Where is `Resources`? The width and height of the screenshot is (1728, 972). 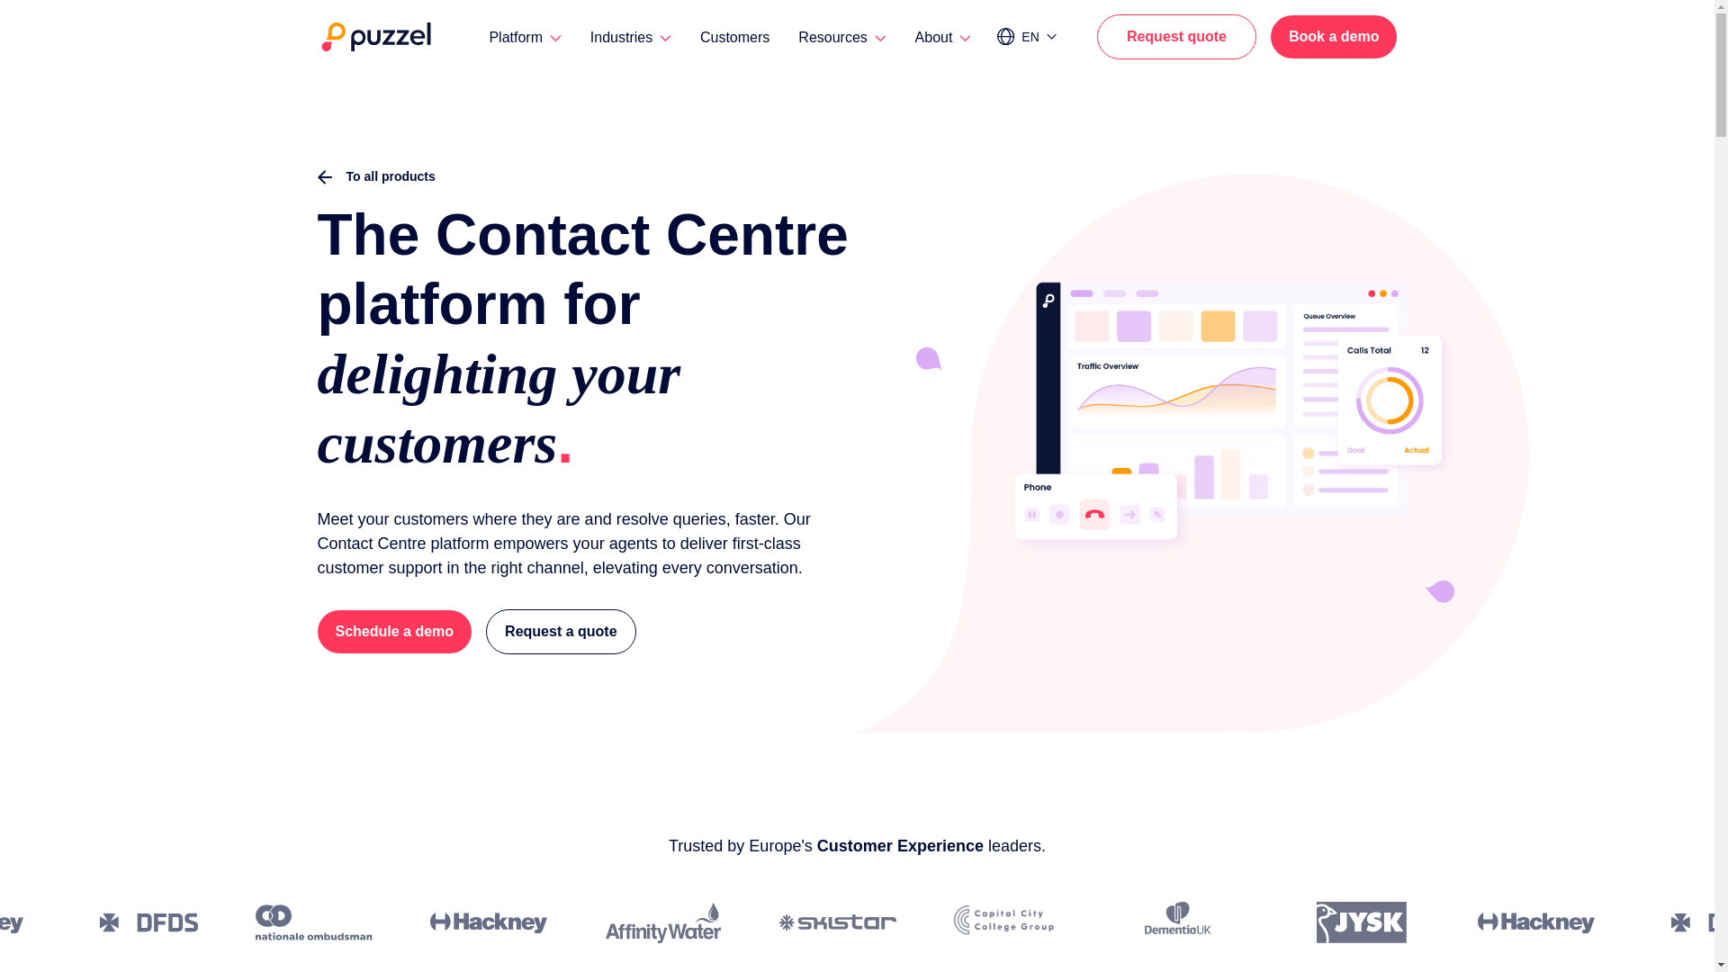 Resources is located at coordinates (841, 37).